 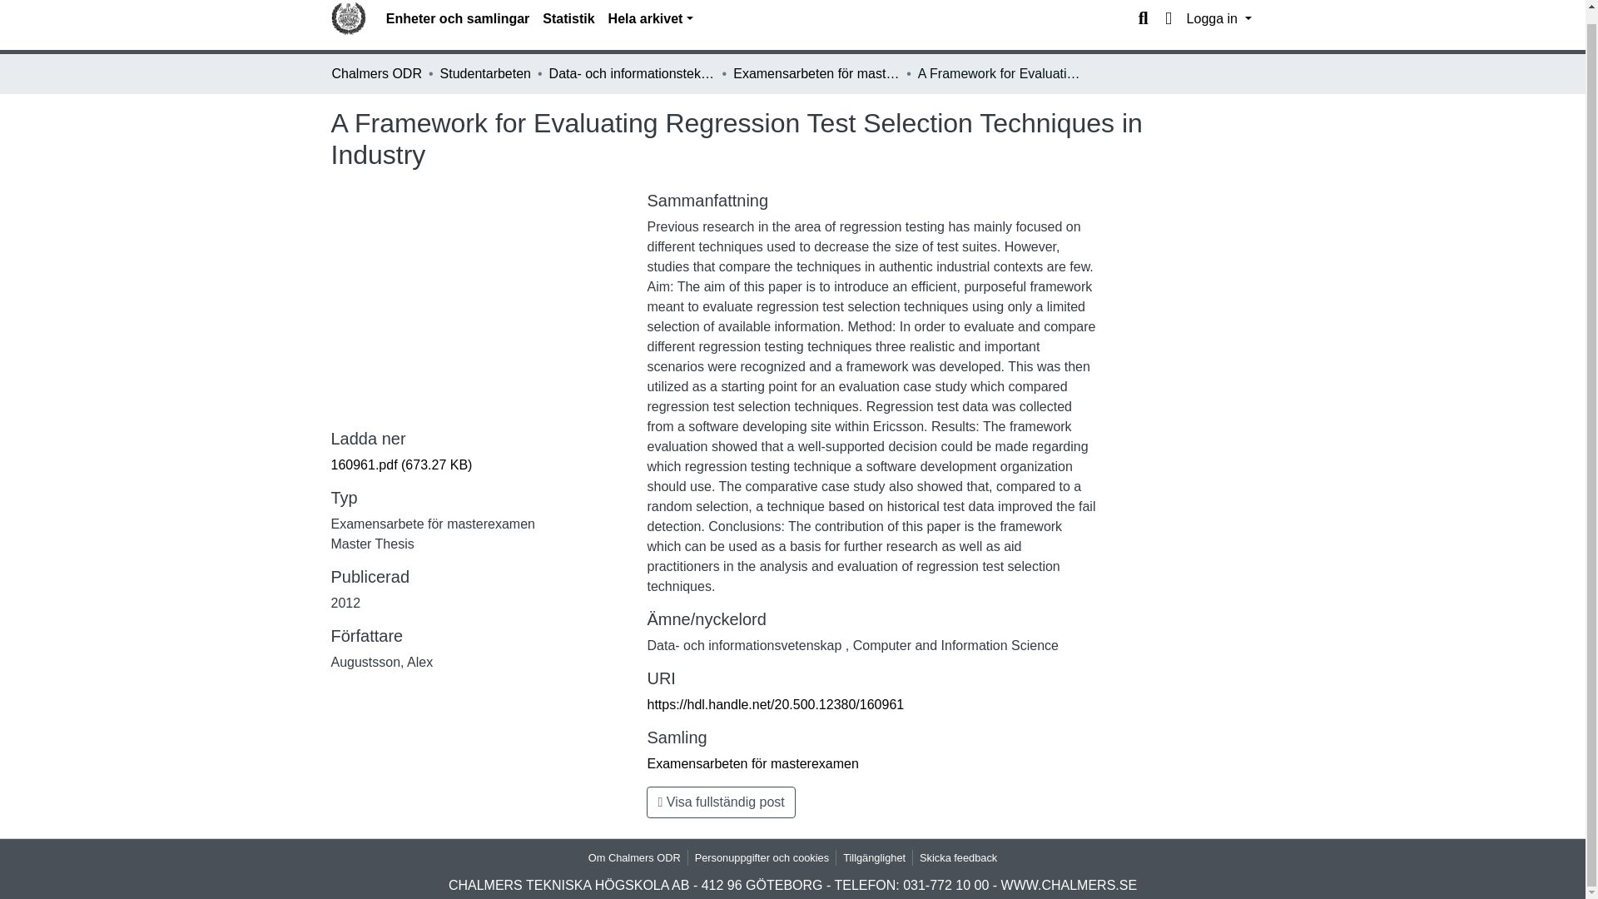 What do you see at coordinates (485, 73) in the screenshot?
I see `Studentarbeten` at bounding box center [485, 73].